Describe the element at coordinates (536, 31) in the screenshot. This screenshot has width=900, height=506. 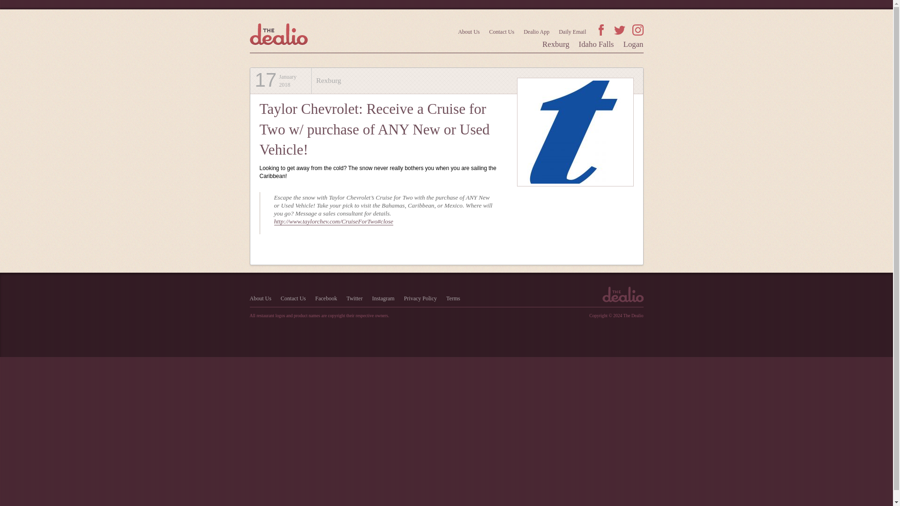
I see `Dealio App` at that location.